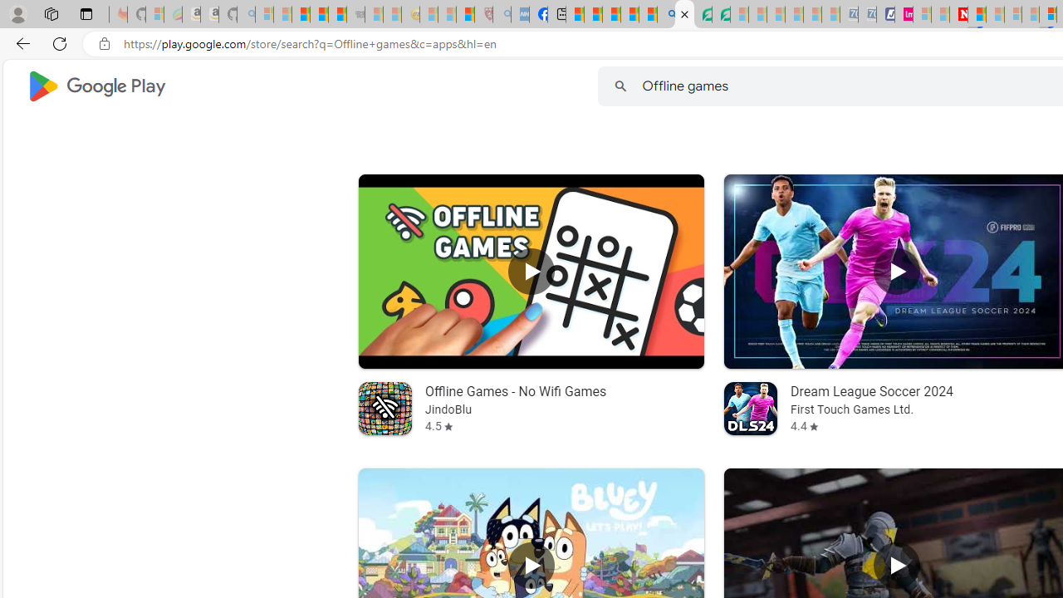 The height and width of the screenshot is (598, 1063). I want to click on Microsoft Start, so click(611, 15).